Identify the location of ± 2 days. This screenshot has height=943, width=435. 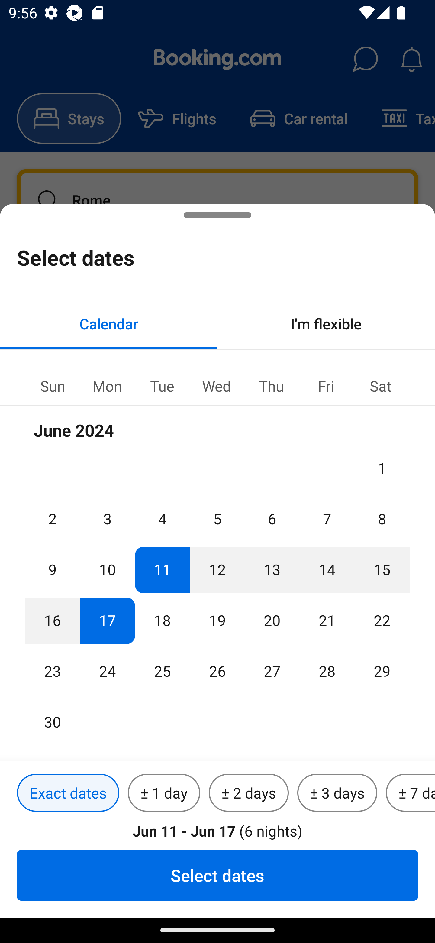
(249, 793).